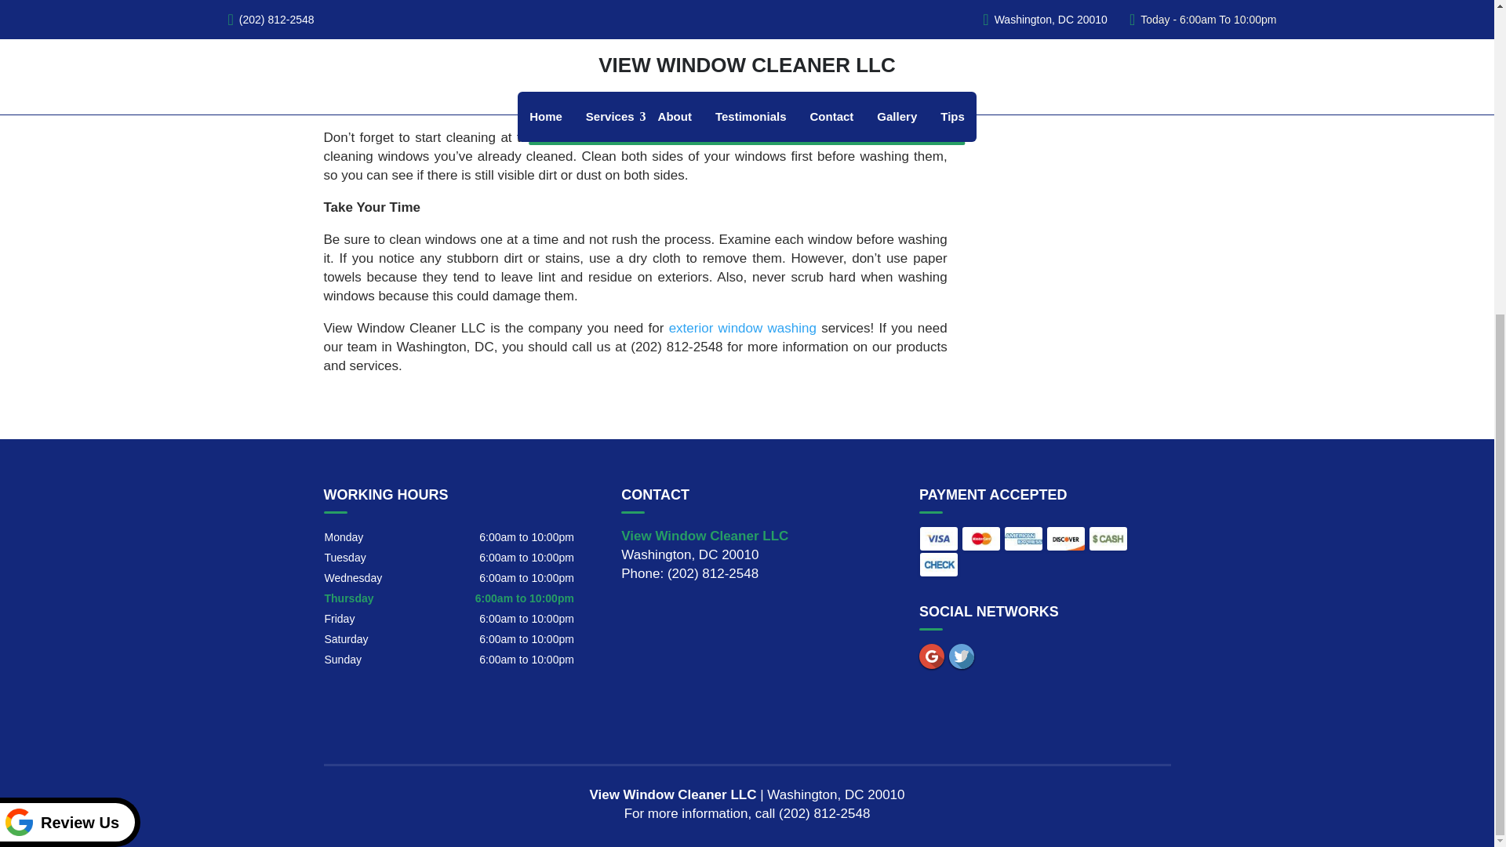 The width and height of the screenshot is (1506, 847). What do you see at coordinates (931, 656) in the screenshot?
I see `Check company profile on google` at bounding box center [931, 656].